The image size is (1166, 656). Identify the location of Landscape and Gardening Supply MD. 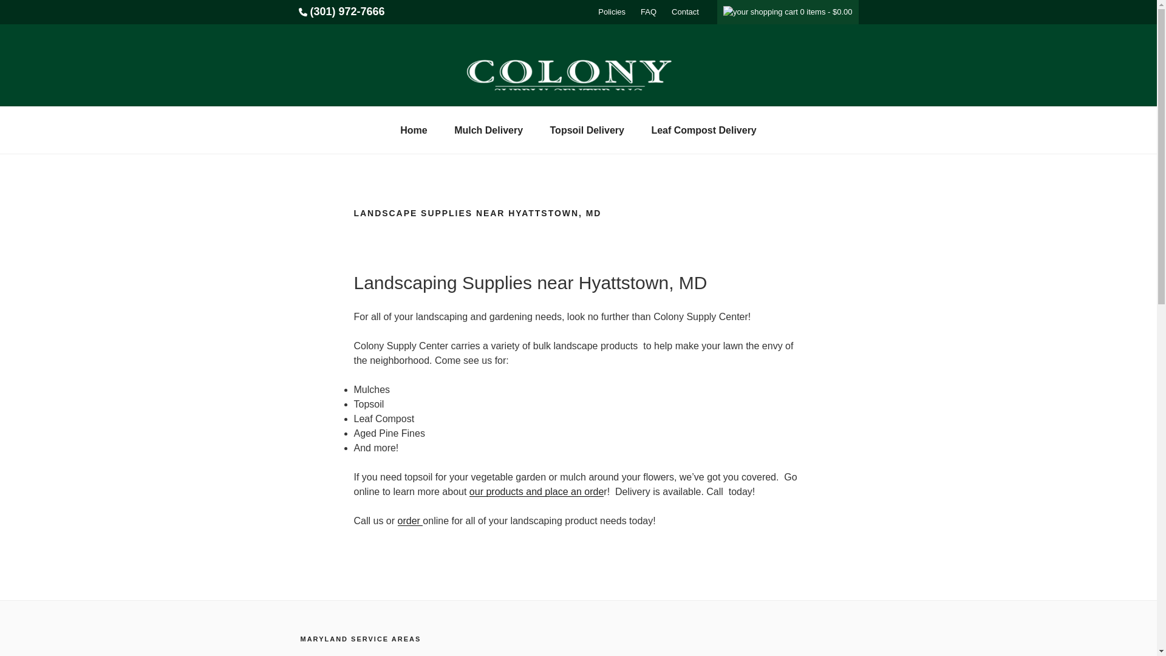
(341, 12).